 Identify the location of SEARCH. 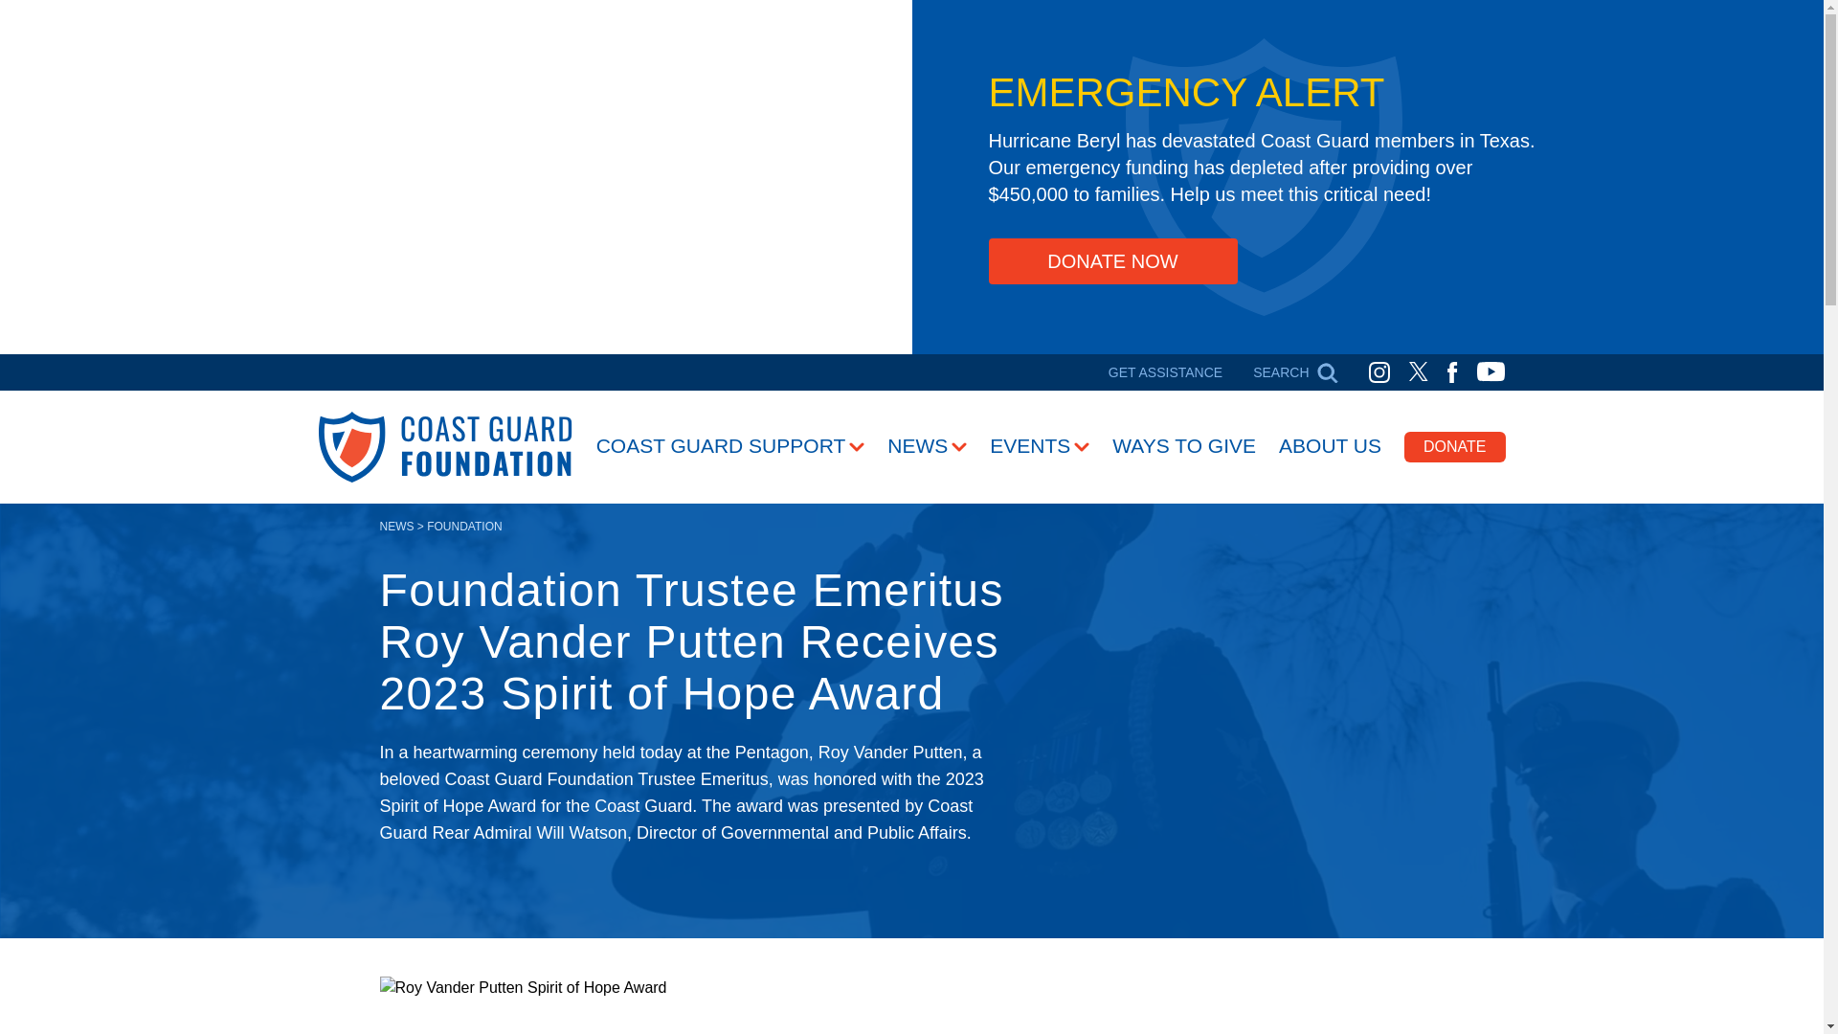
(1295, 371).